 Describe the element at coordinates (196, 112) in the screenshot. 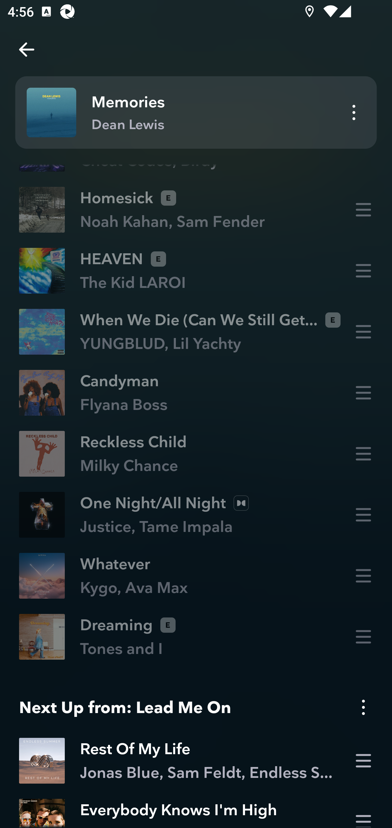

I see `Memories Dean Lewis` at that location.